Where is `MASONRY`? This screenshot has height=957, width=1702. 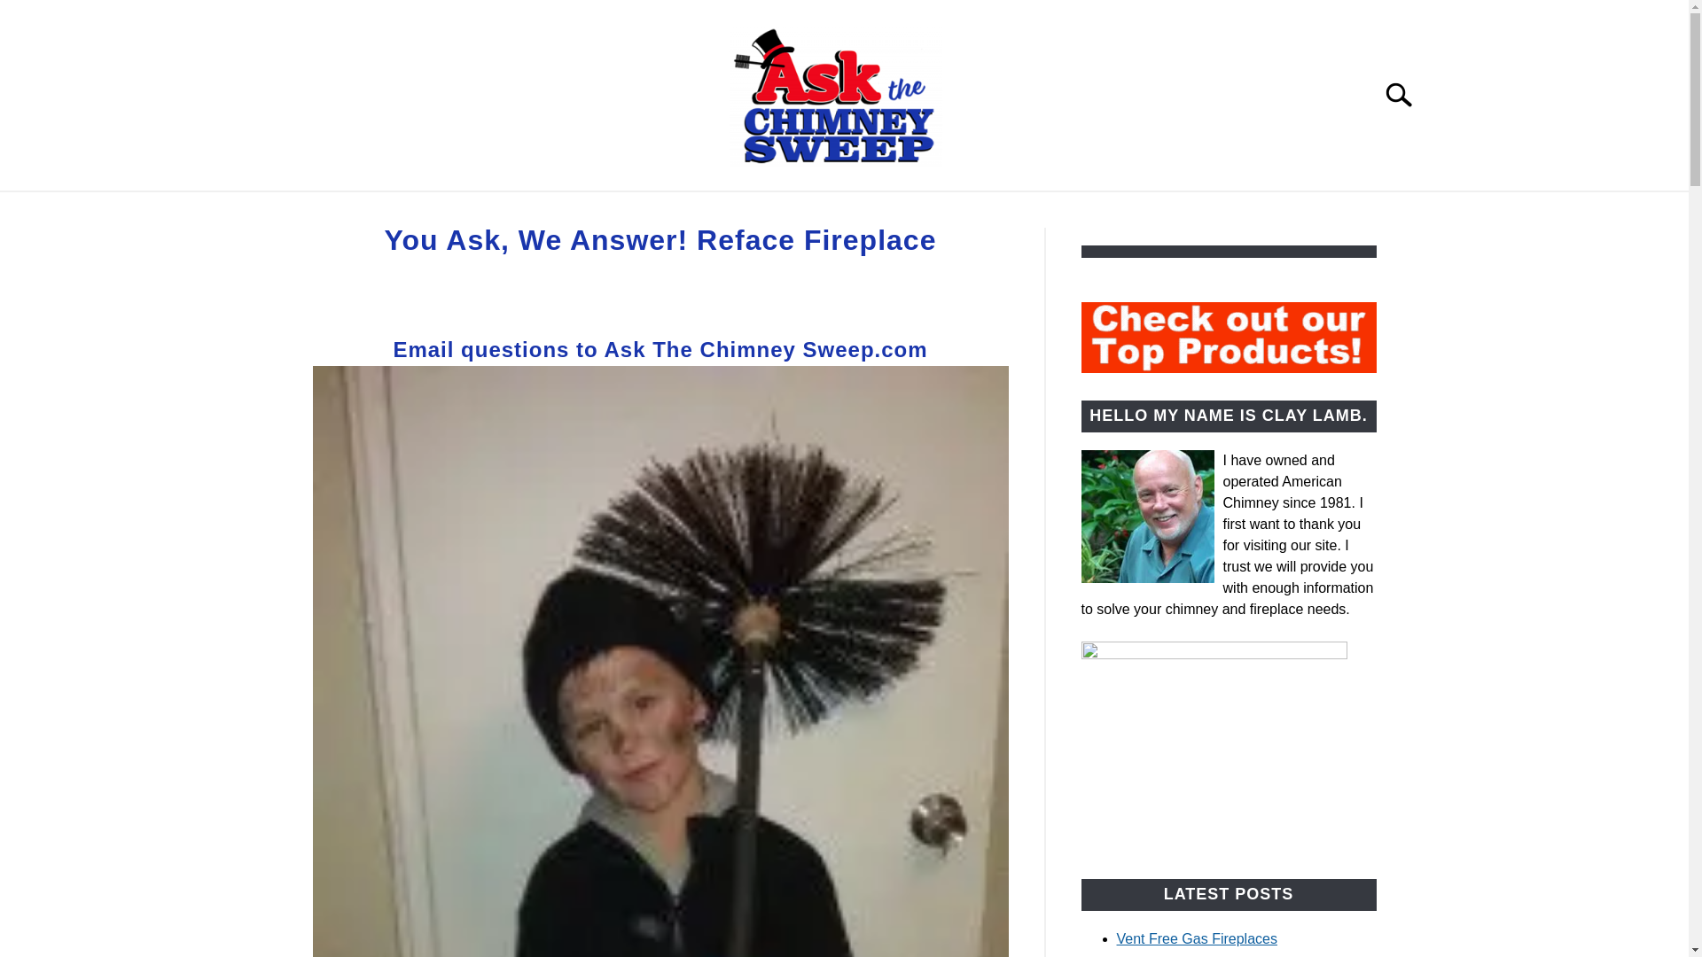 MASONRY is located at coordinates (872, 213).